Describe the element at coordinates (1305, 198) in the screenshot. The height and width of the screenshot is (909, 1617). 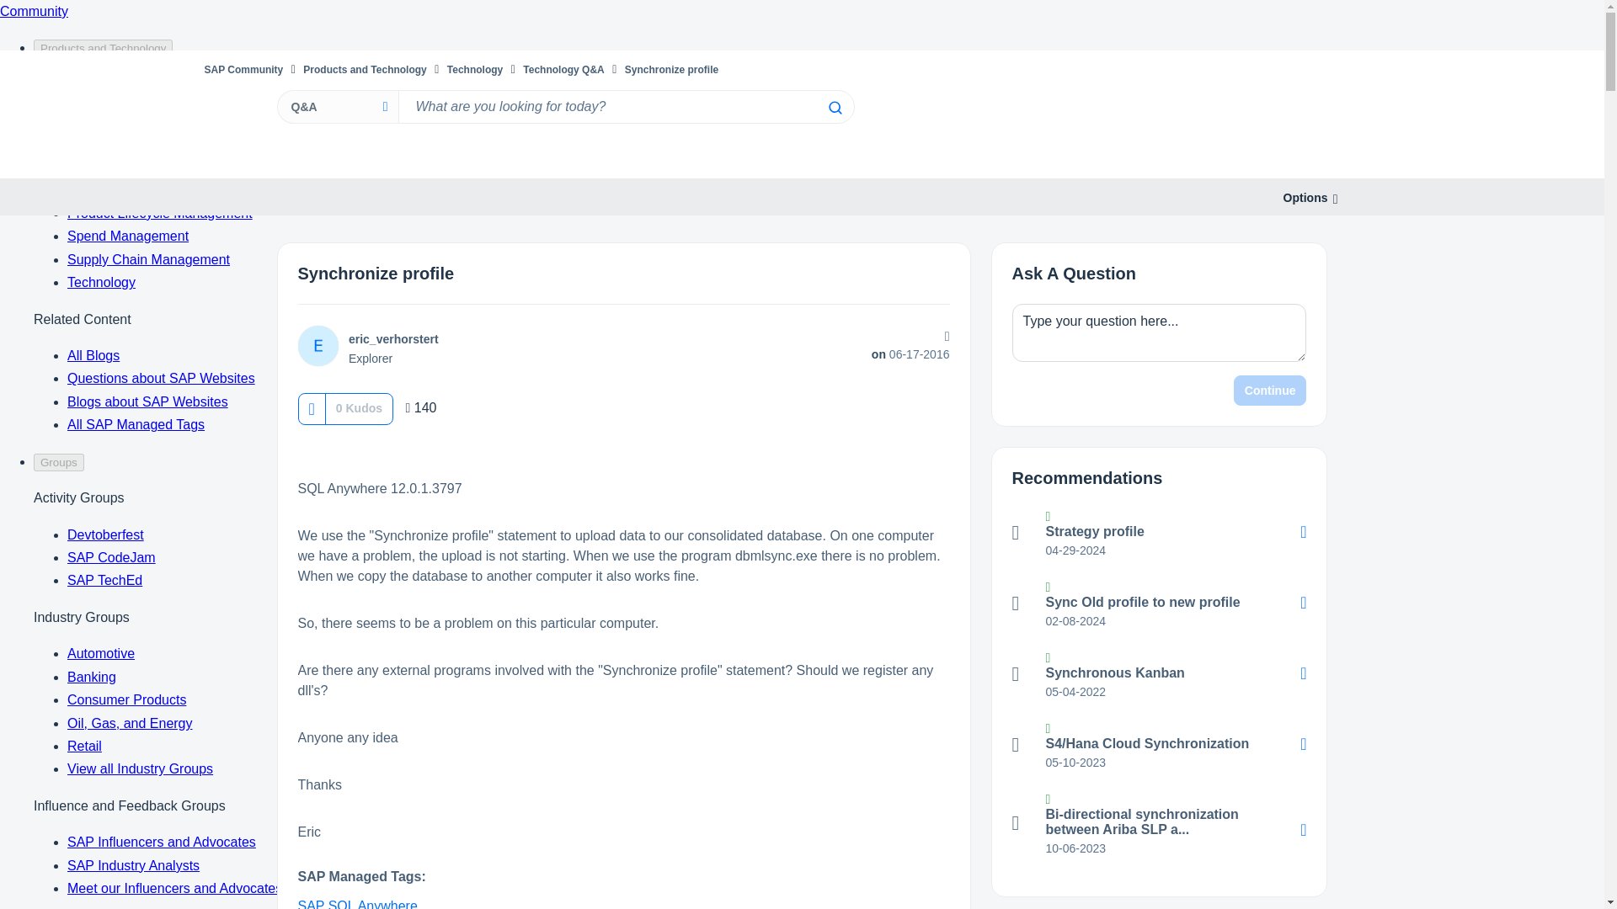
I see `Options` at that location.